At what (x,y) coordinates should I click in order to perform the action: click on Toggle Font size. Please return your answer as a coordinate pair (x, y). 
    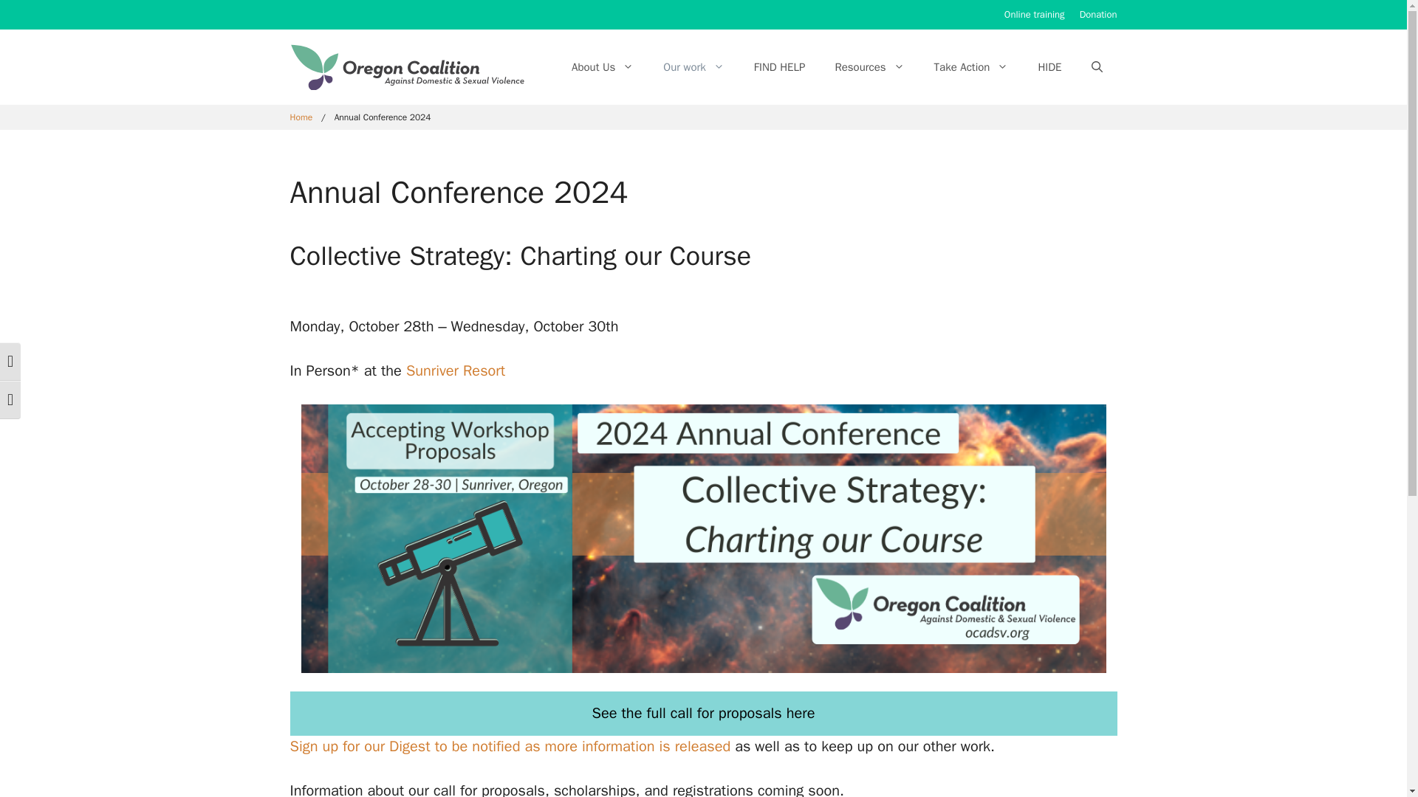
    Looking at the image, I should click on (10, 400).